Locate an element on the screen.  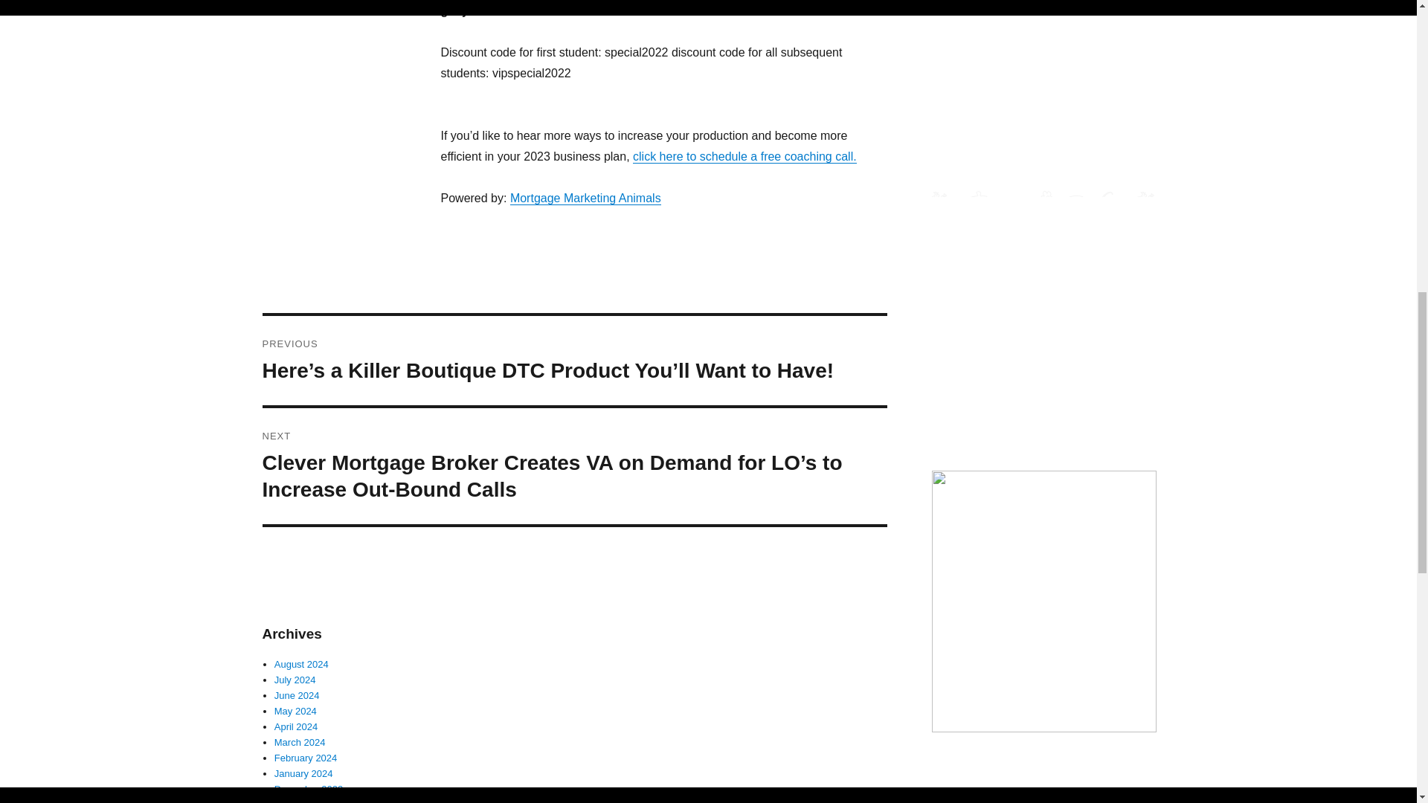
January 2024 is located at coordinates (303, 773).